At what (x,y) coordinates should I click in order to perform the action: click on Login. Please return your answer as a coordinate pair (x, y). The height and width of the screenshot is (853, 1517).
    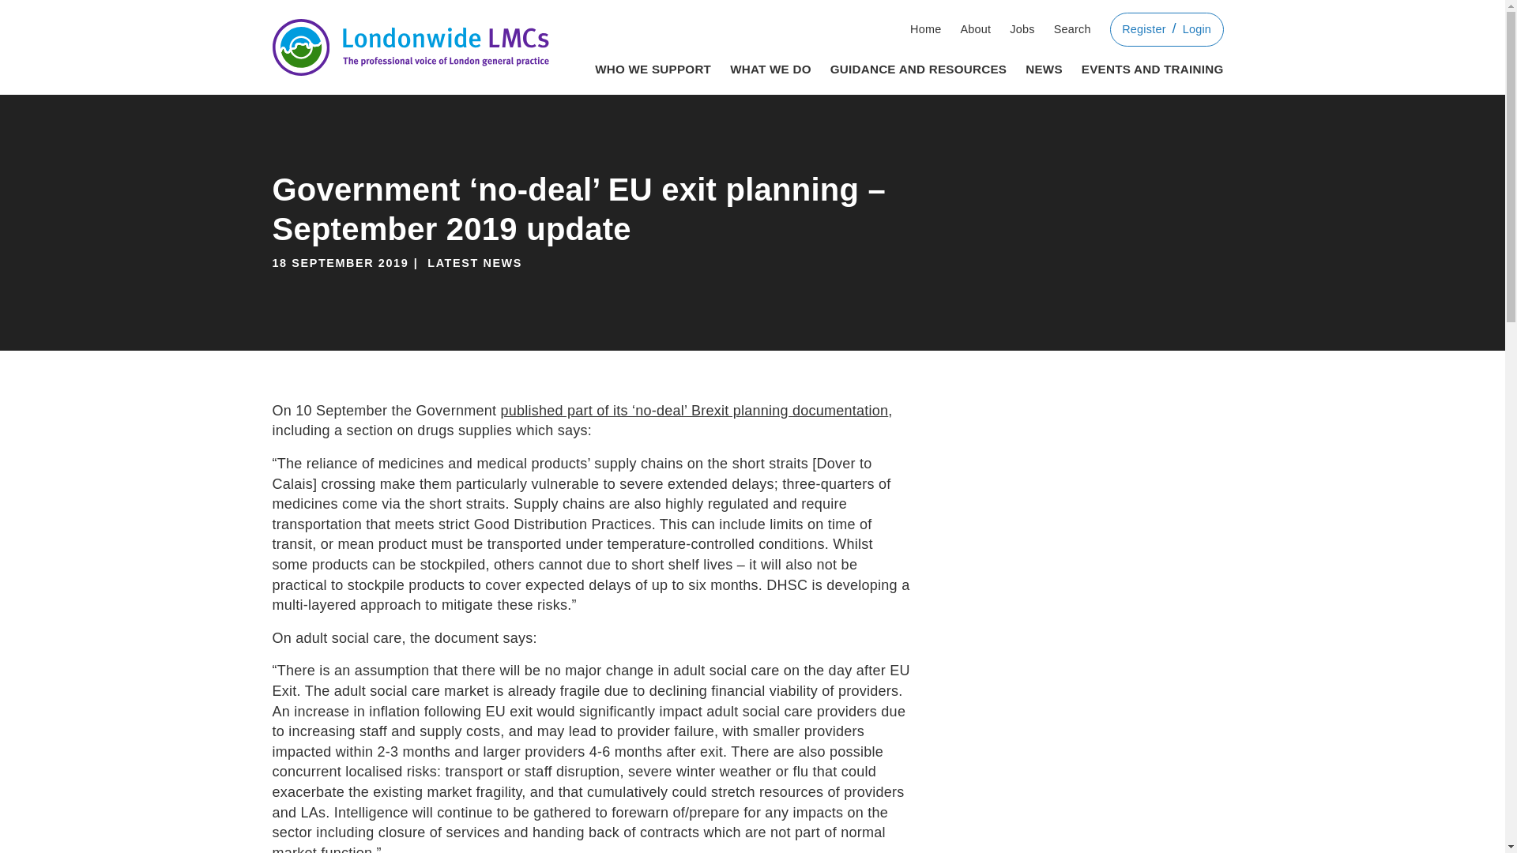
    Looking at the image, I should click on (1196, 30).